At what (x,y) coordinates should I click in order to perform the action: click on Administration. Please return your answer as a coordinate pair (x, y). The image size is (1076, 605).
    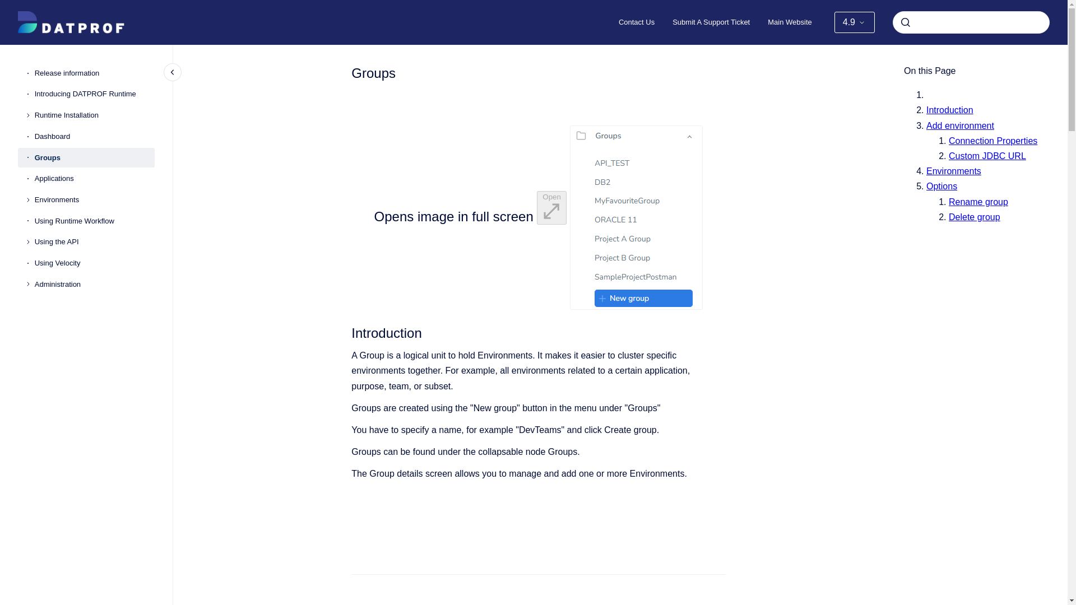
    Looking at the image, I should click on (94, 285).